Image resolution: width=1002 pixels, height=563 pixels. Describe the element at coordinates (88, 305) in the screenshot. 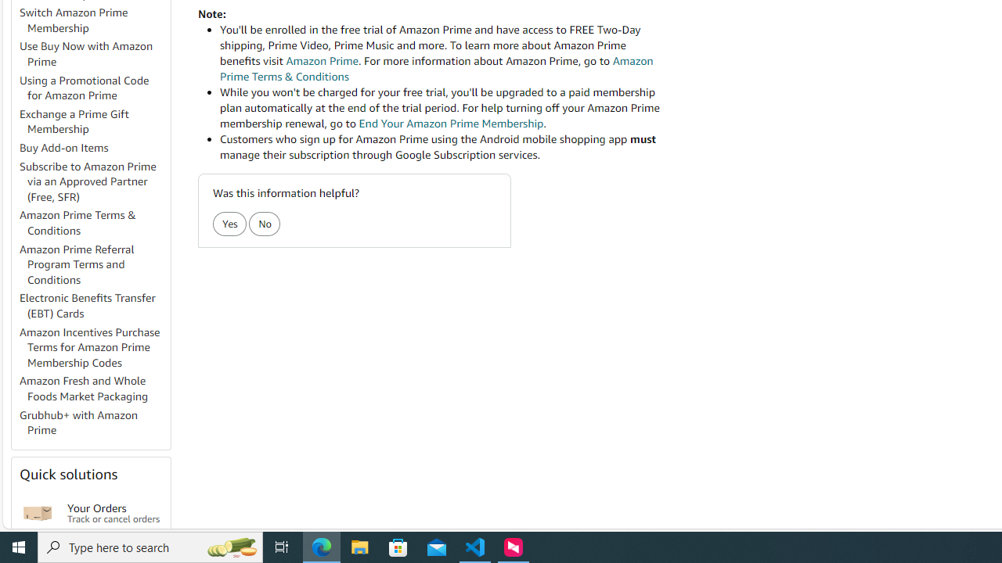

I see `Electronic Benefits Transfer (EBT) Cards` at that location.